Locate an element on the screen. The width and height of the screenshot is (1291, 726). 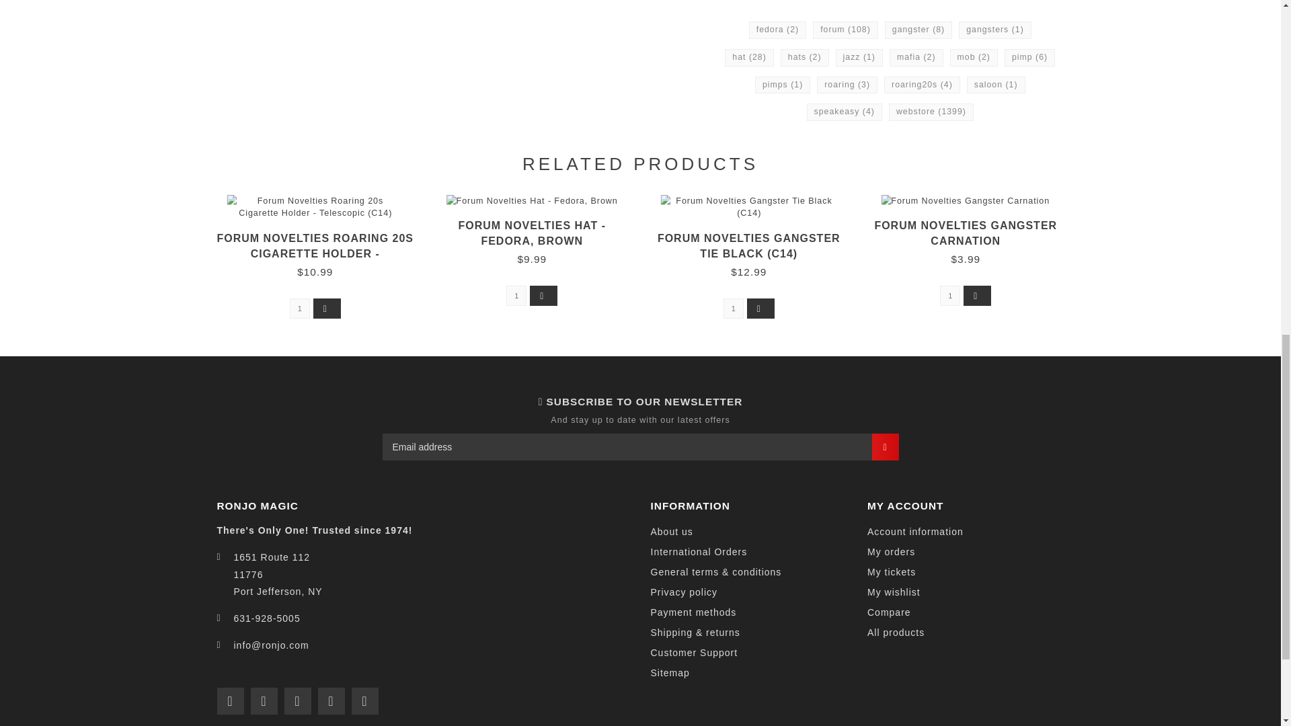
1 is located at coordinates (516, 296).